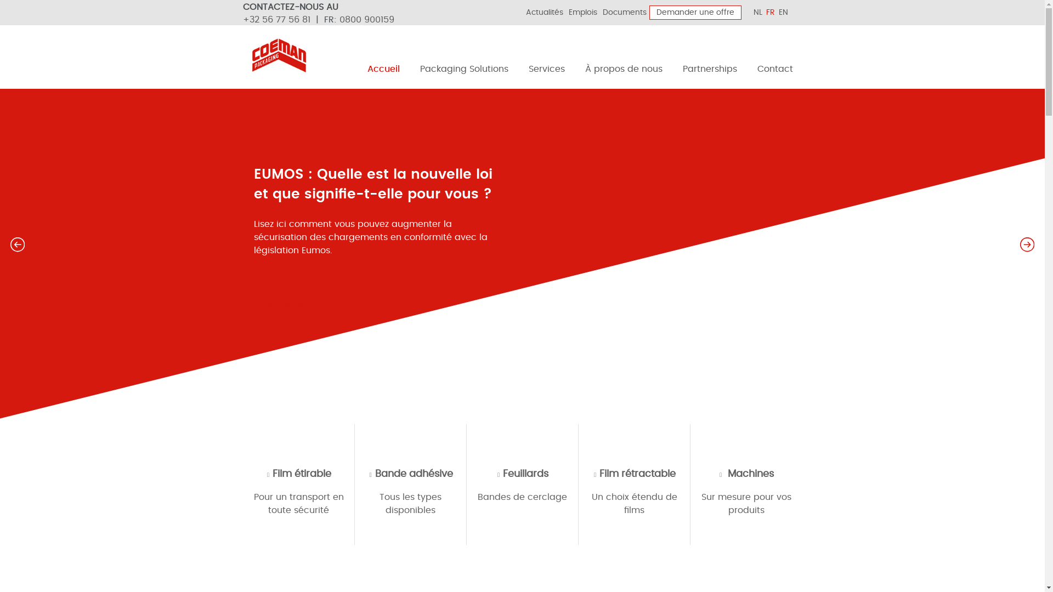 This screenshot has width=1053, height=592. Describe the element at coordinates (476, 14) in the screenshot. I see `Linkedin` at that location.